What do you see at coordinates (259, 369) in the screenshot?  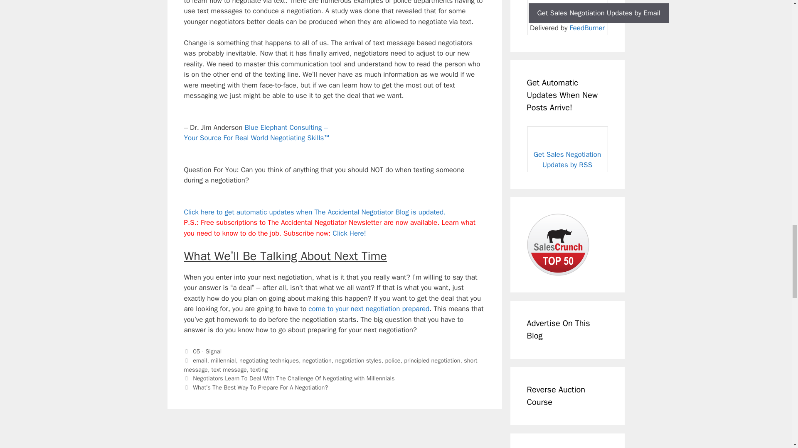 I see `texting` at bounding box center [259, 369].